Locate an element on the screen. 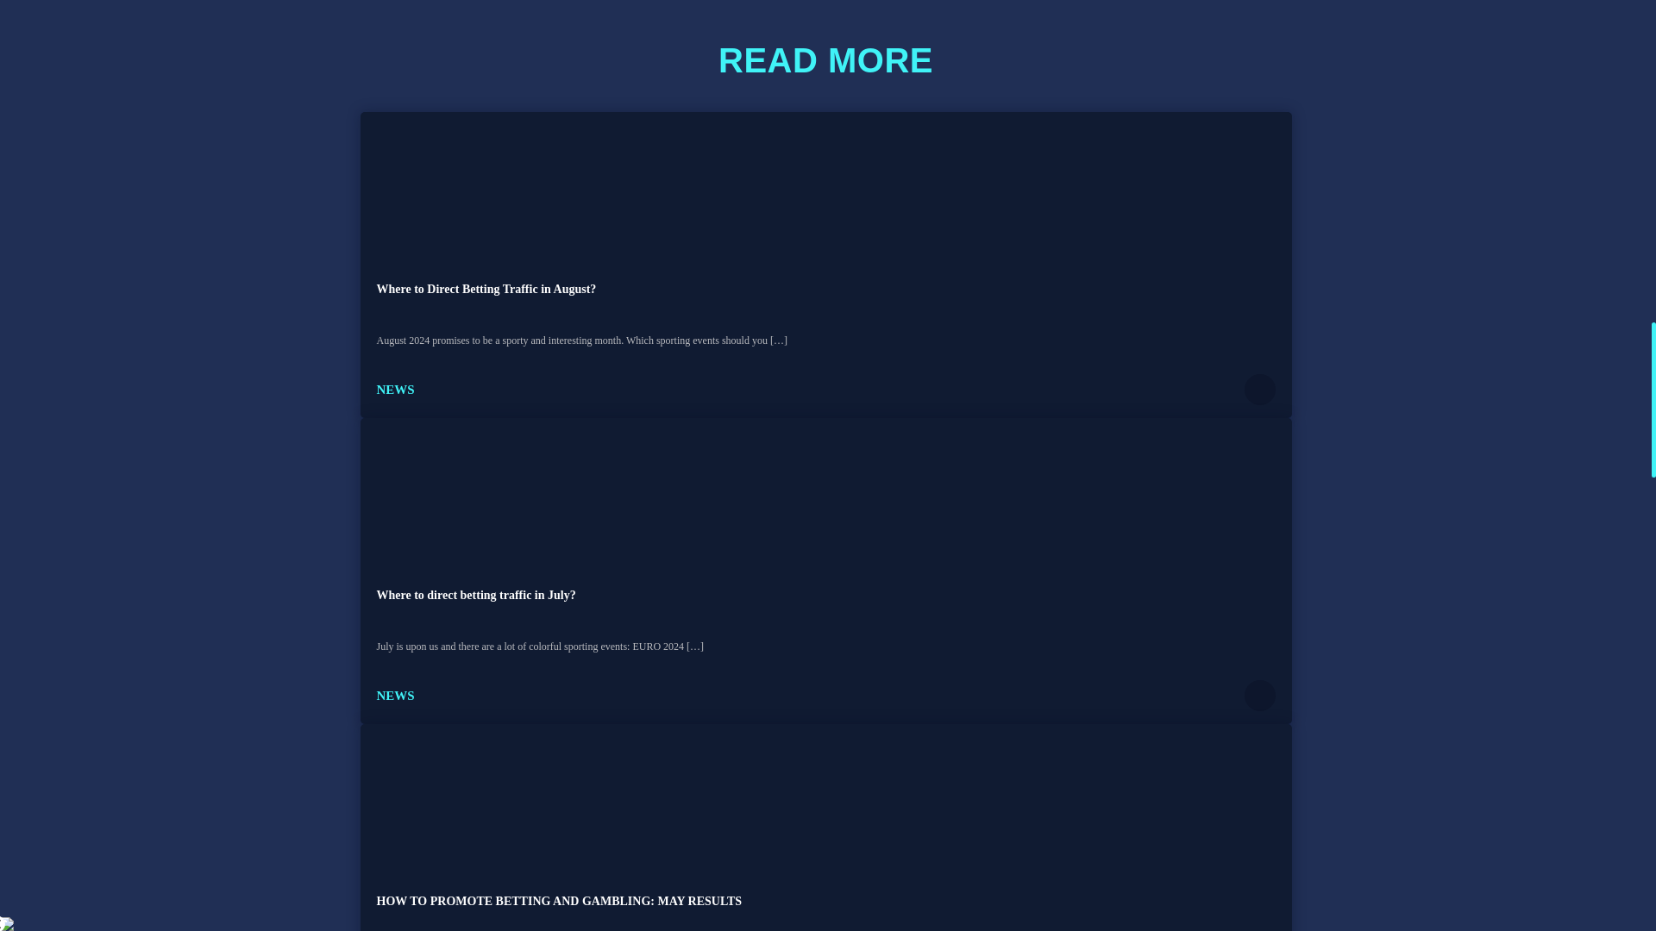  NEWS is located at coordinates (395, 390).